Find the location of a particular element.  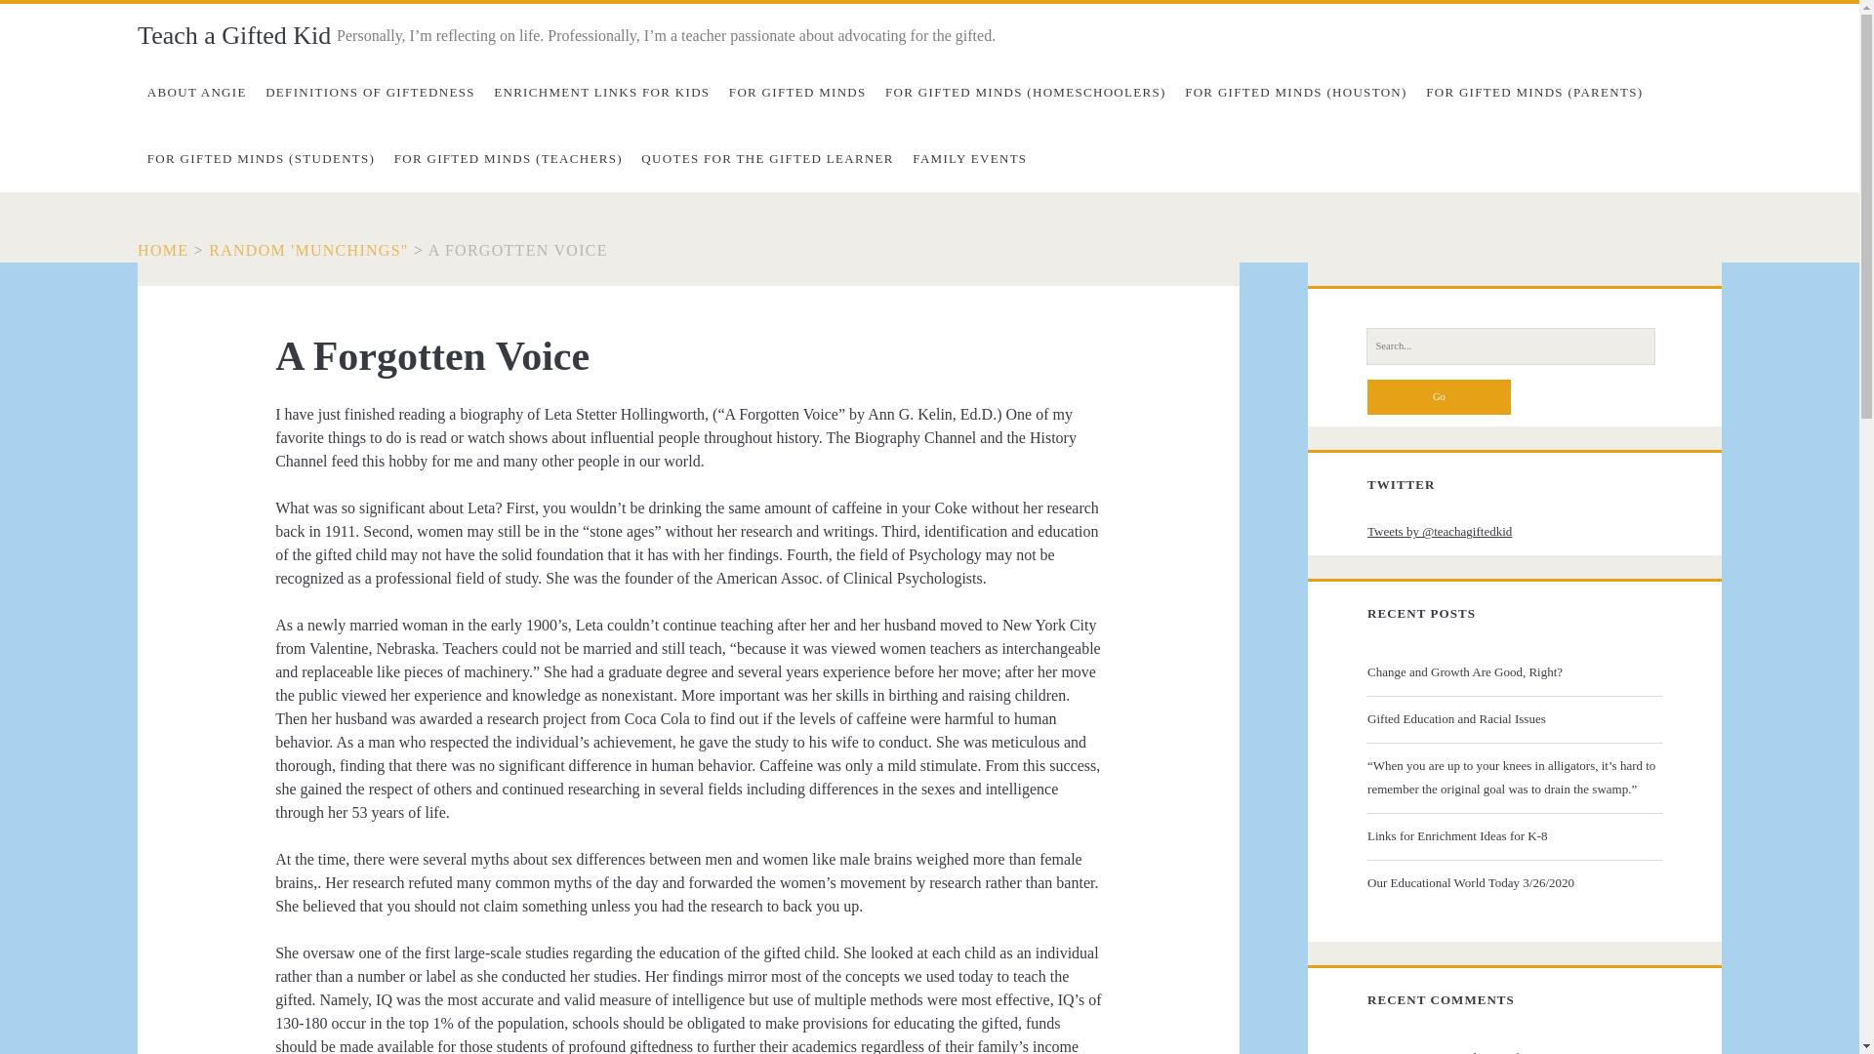

Search for: is located at coordinates (1510, 345).